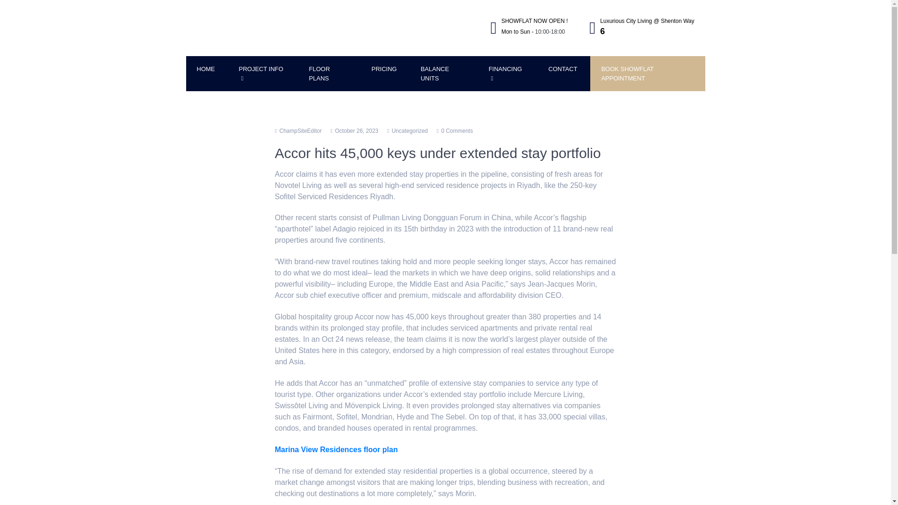 The height and width of the screenshot is (505, 898). Describe the element at coordinates (506, 73) in the screenshot. I see `FINANCING` at that location.